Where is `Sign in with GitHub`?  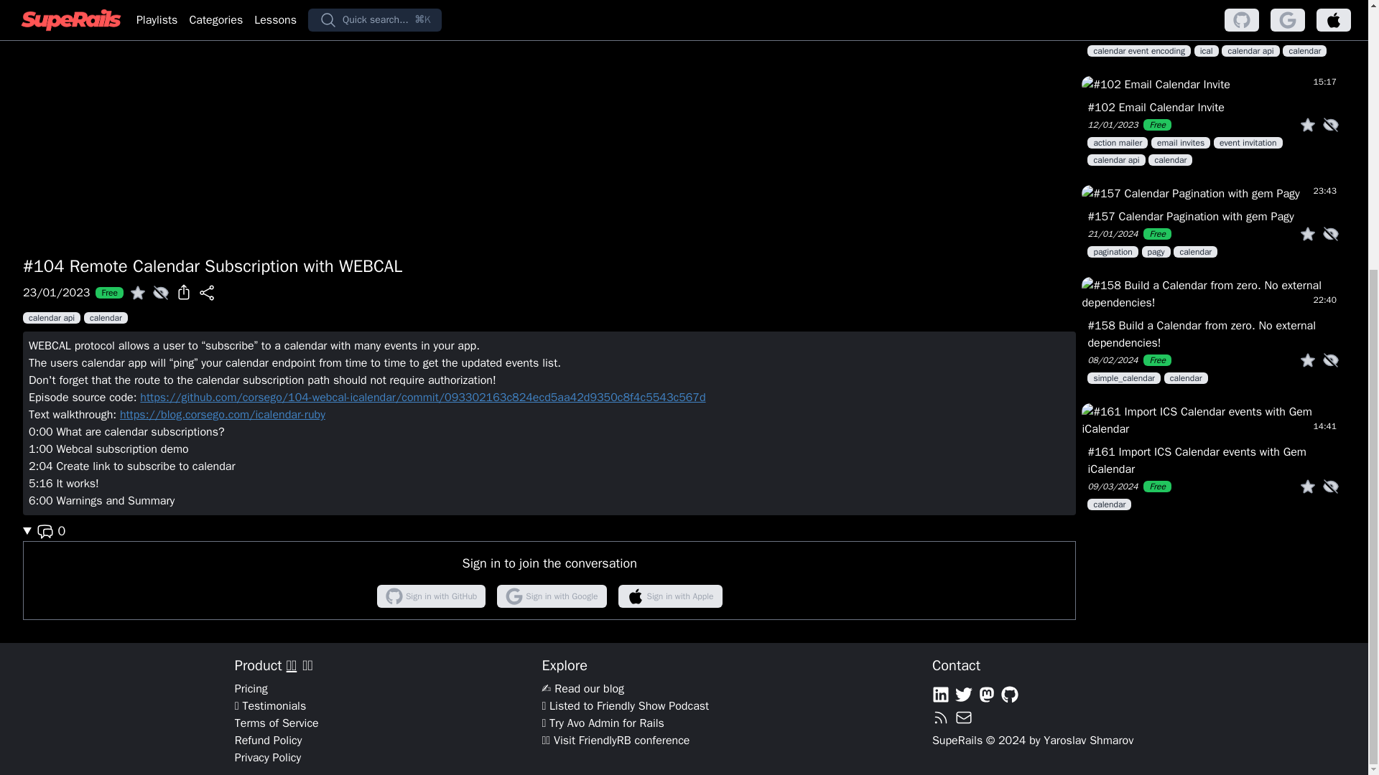 Sign in with GitHub is located at coordinates (431, 596).